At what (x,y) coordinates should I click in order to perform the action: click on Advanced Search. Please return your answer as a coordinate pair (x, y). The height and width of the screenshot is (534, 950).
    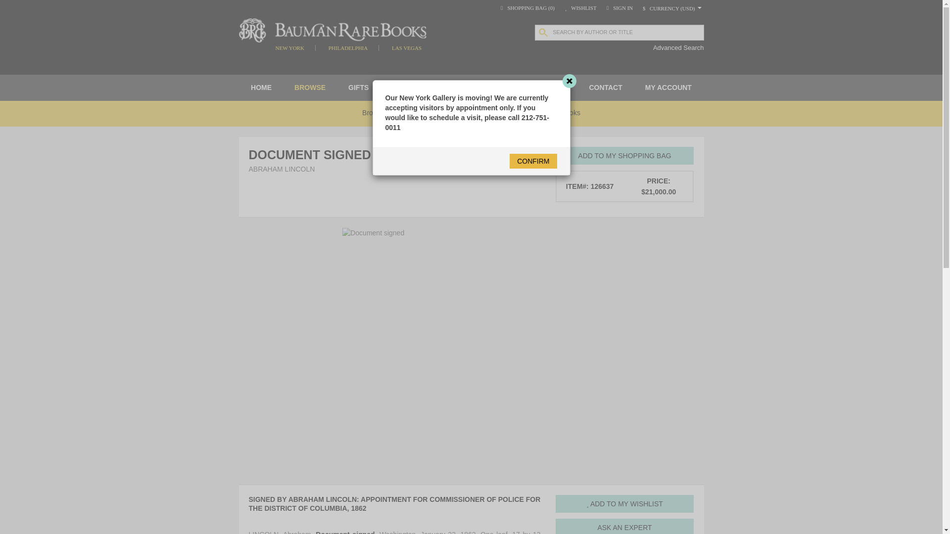
    Looking at the image, I should click on (678, 47).